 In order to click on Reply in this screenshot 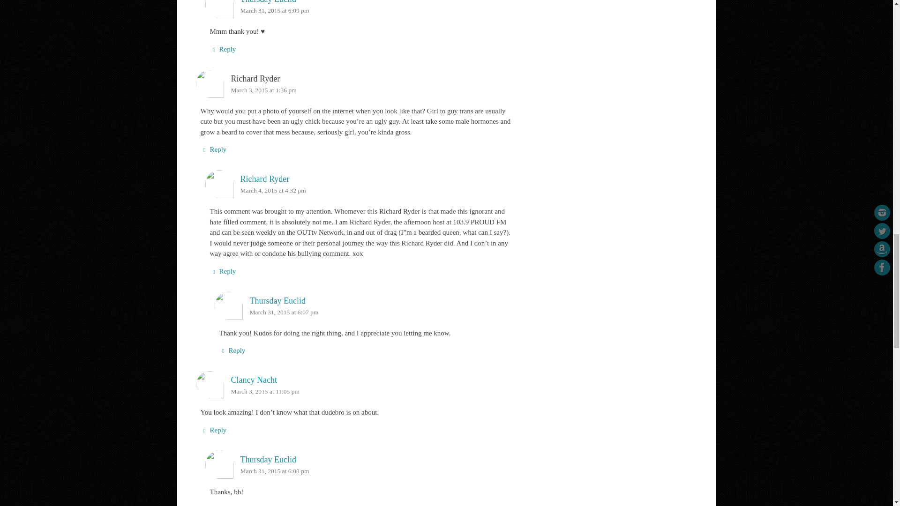, I will do `click(223, 49)`.